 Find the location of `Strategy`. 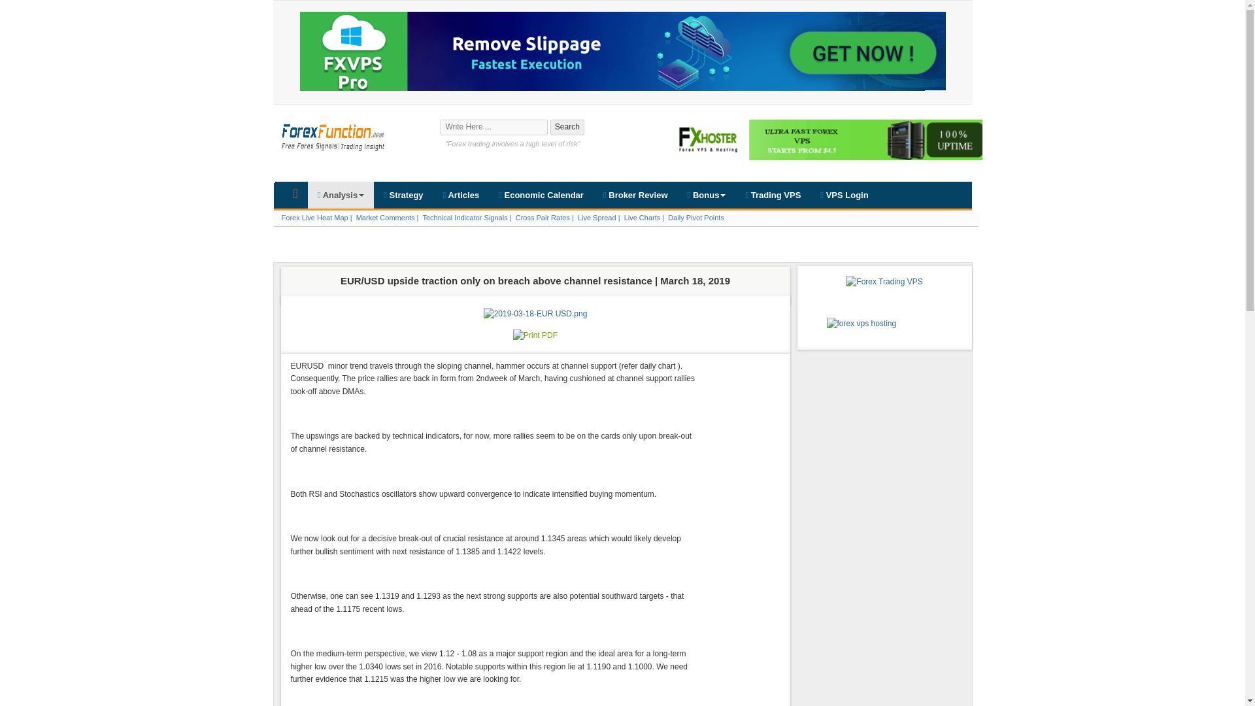

Strategy is located at coordinates (403, 195).